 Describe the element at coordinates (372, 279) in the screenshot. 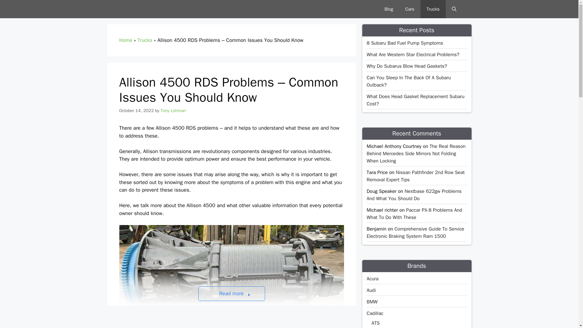

I see `Acura` at that location.